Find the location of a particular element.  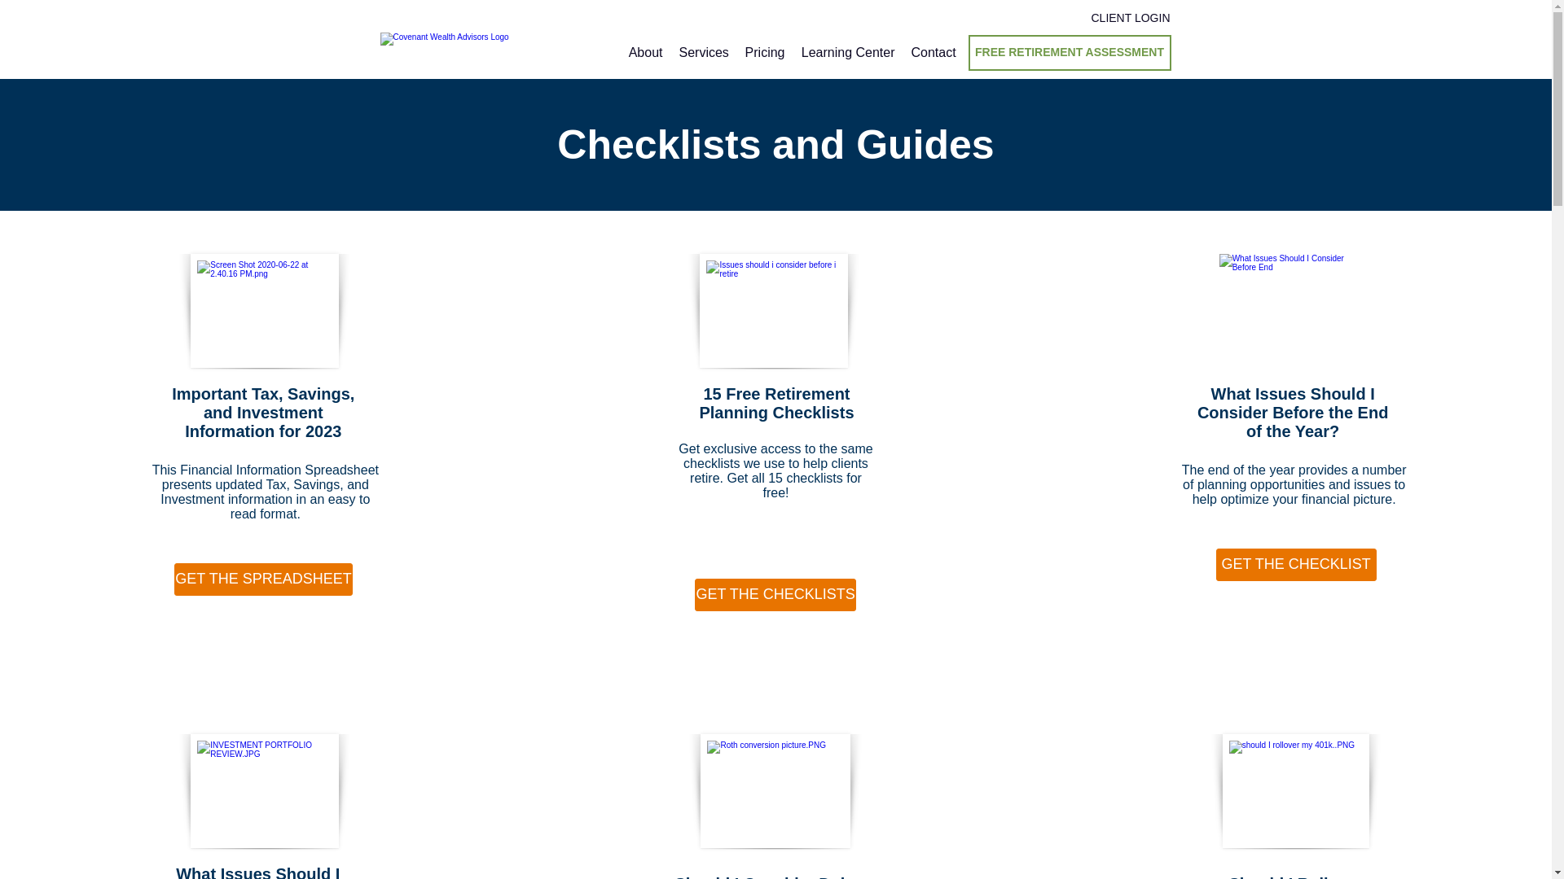

Pricing is located at coordinates (764, 52).